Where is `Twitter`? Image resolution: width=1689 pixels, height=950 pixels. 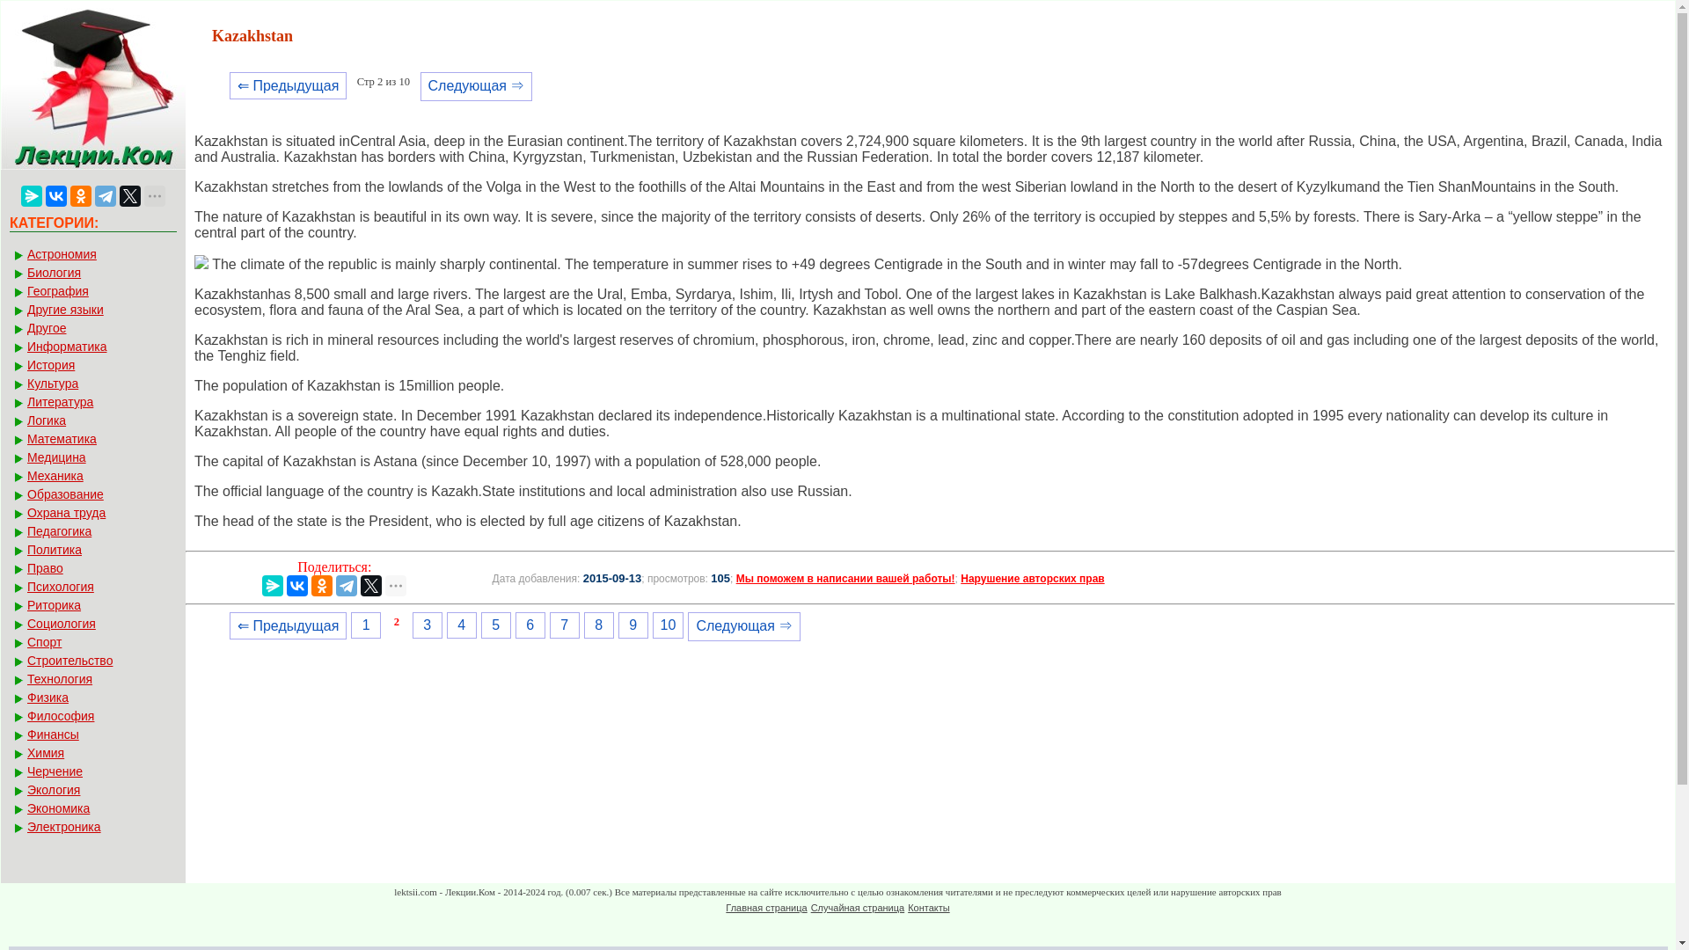 Twitter is located at coordinates (371, 586).